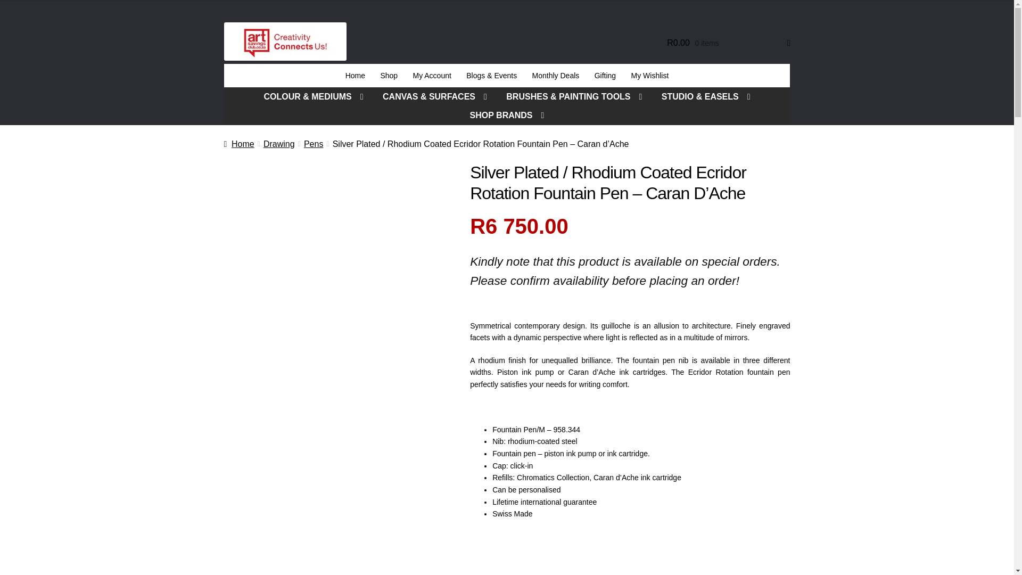  What do you see at coordinates (389, 76) in the screenshot?
I see `Shop` at bounding box center [389, 76].